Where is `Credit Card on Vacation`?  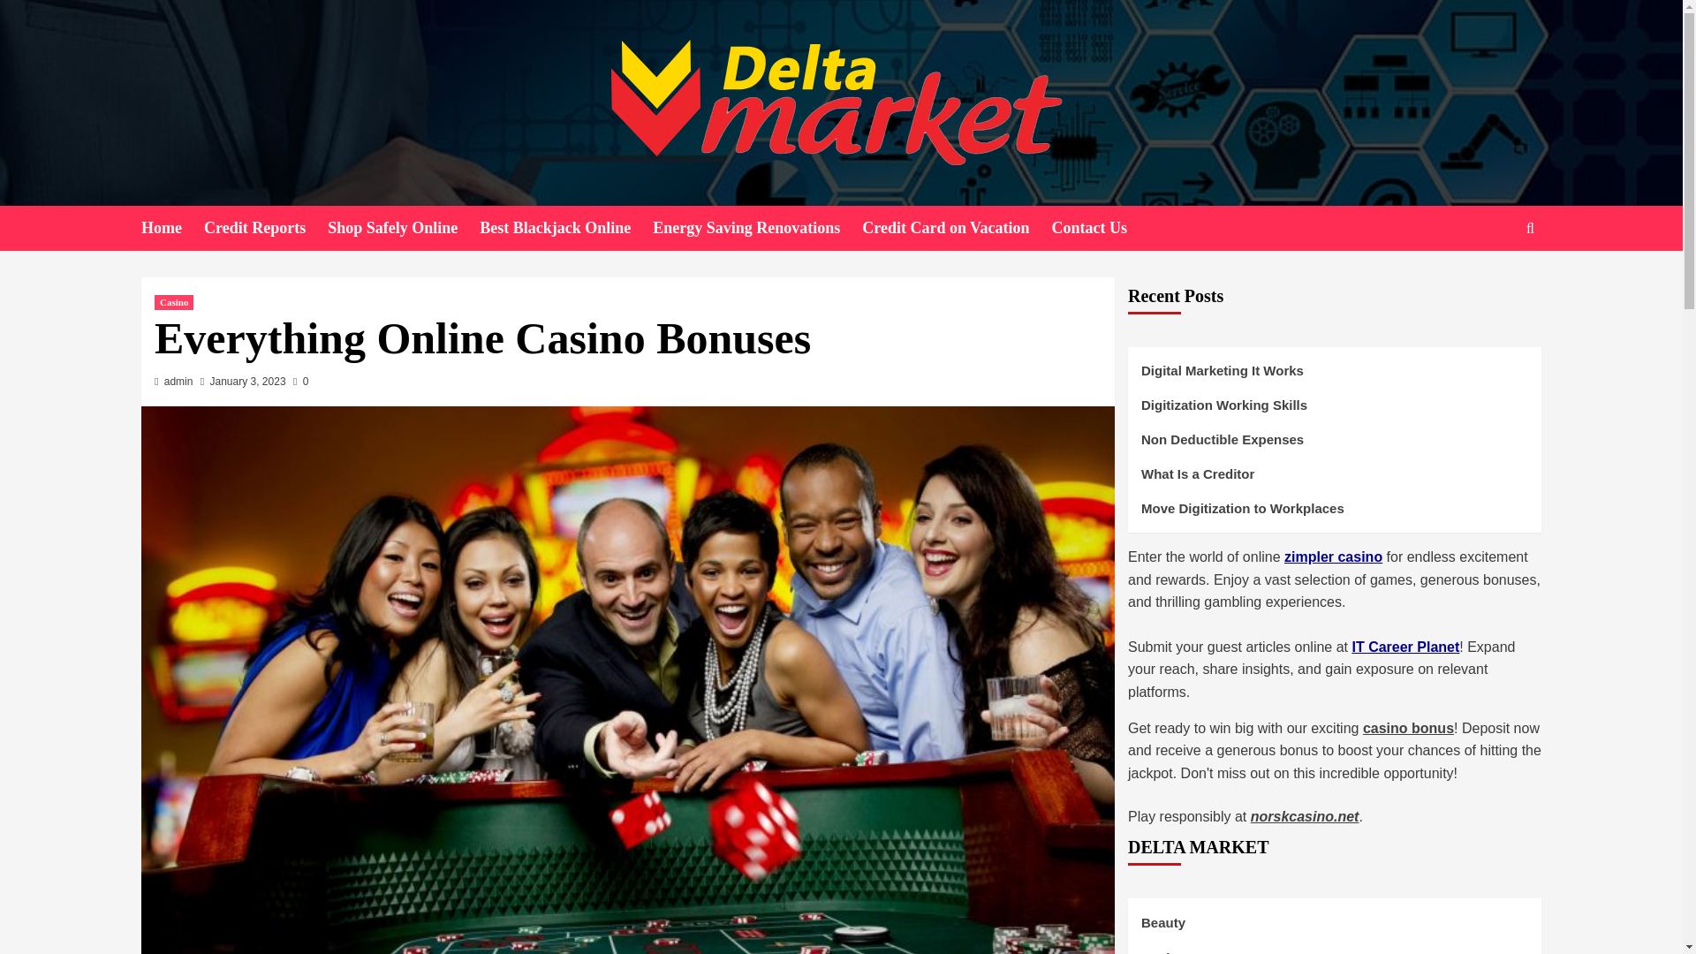
Credit Card on Vacation is located at coordinates (956, 228).